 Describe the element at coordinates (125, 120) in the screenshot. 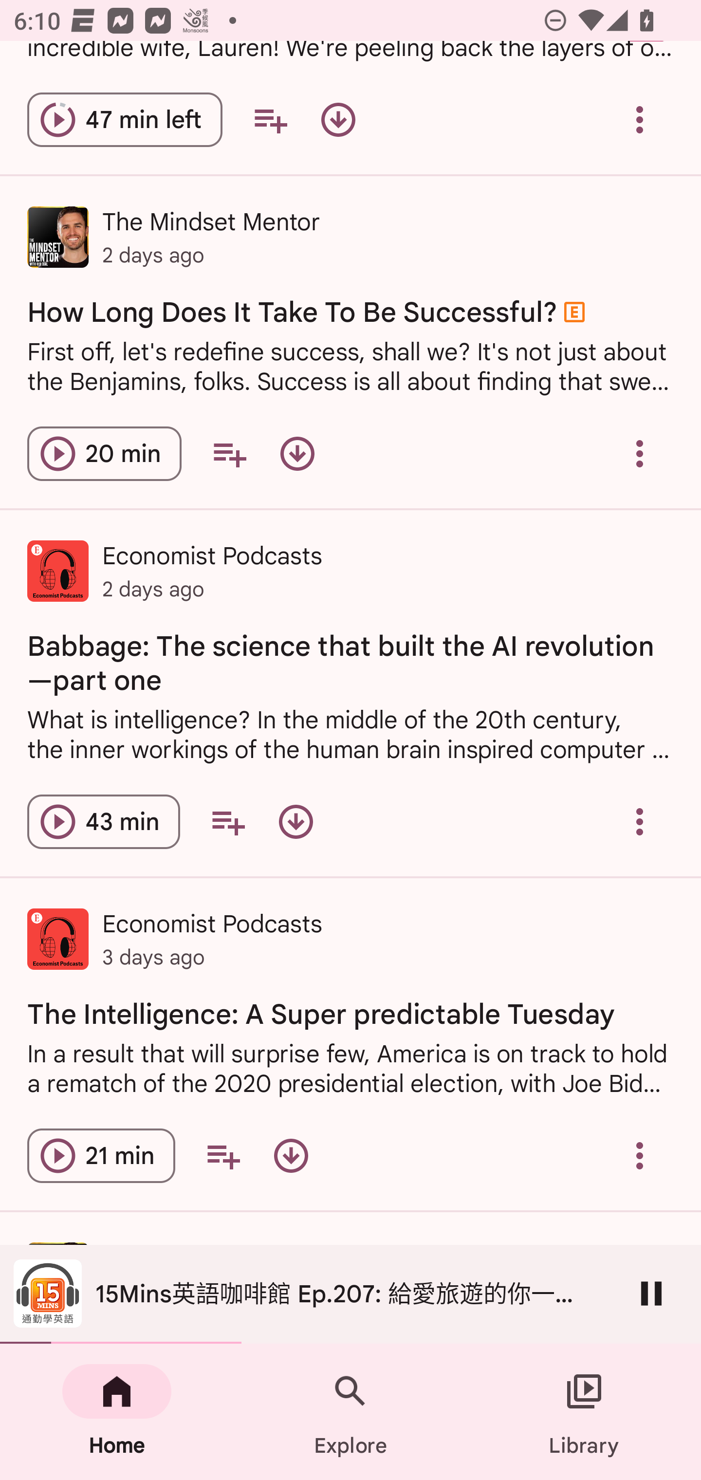

I see `Play episode Meet My Wife 47 min left` at that location.